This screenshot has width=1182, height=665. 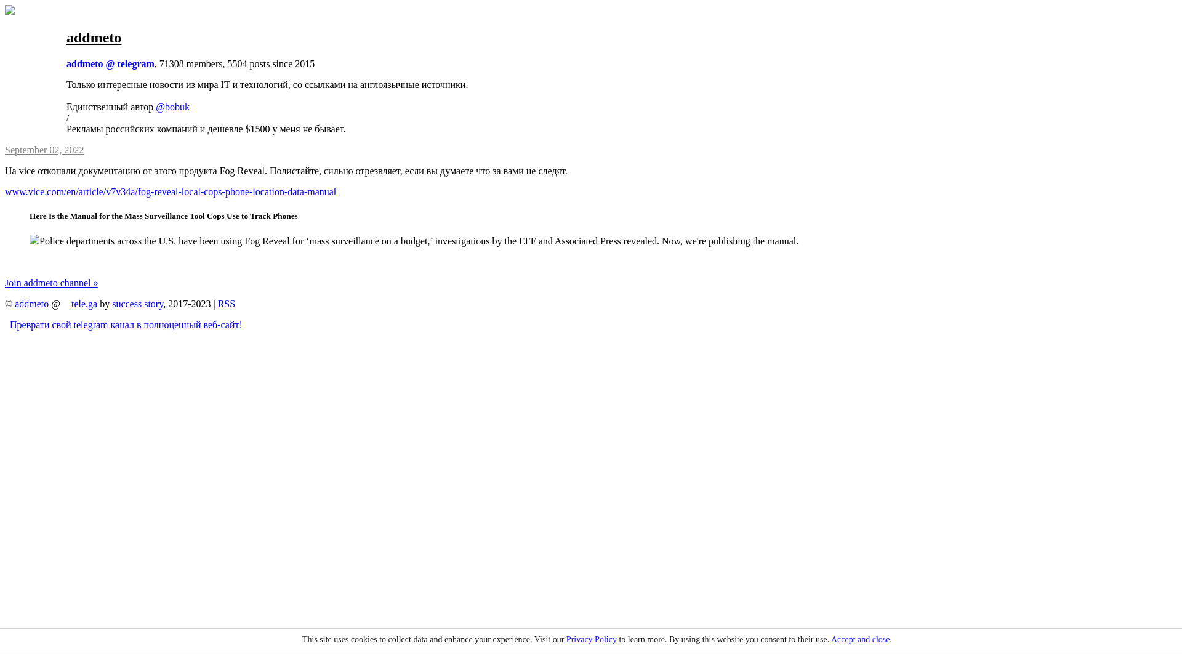 What do you see at coordinates (44, 150) in the screenshot?
I see `September 02, 2022` at bounding box center [44, 150].